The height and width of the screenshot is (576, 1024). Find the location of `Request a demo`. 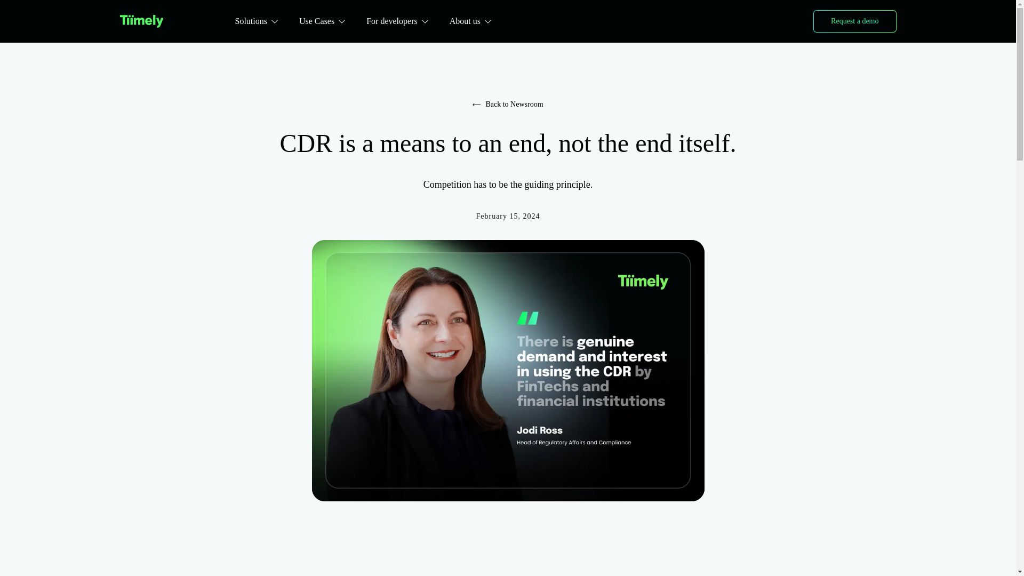

Request a demo is located at coordinates (854, 21).